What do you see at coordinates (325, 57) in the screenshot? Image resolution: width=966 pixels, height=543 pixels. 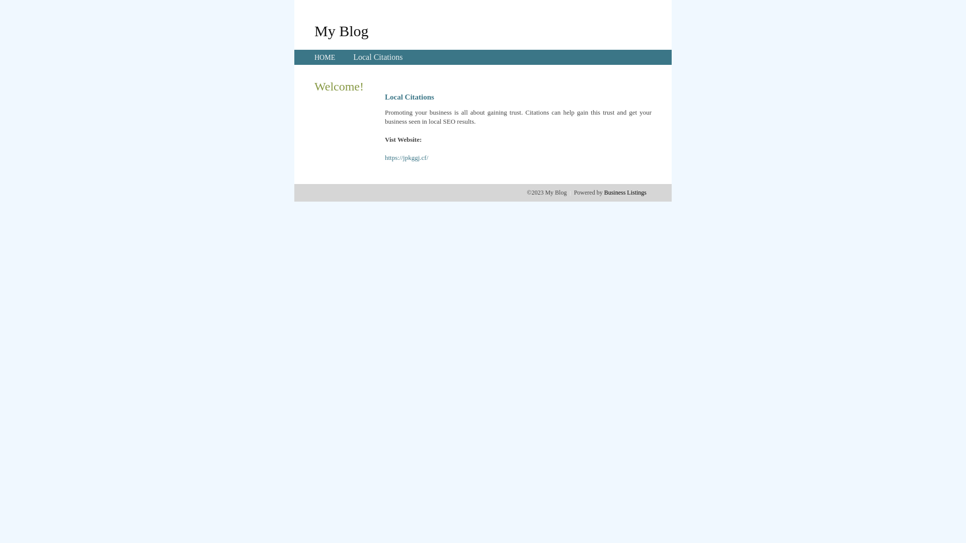 I see `HOME` at bounding box center [325, 57].